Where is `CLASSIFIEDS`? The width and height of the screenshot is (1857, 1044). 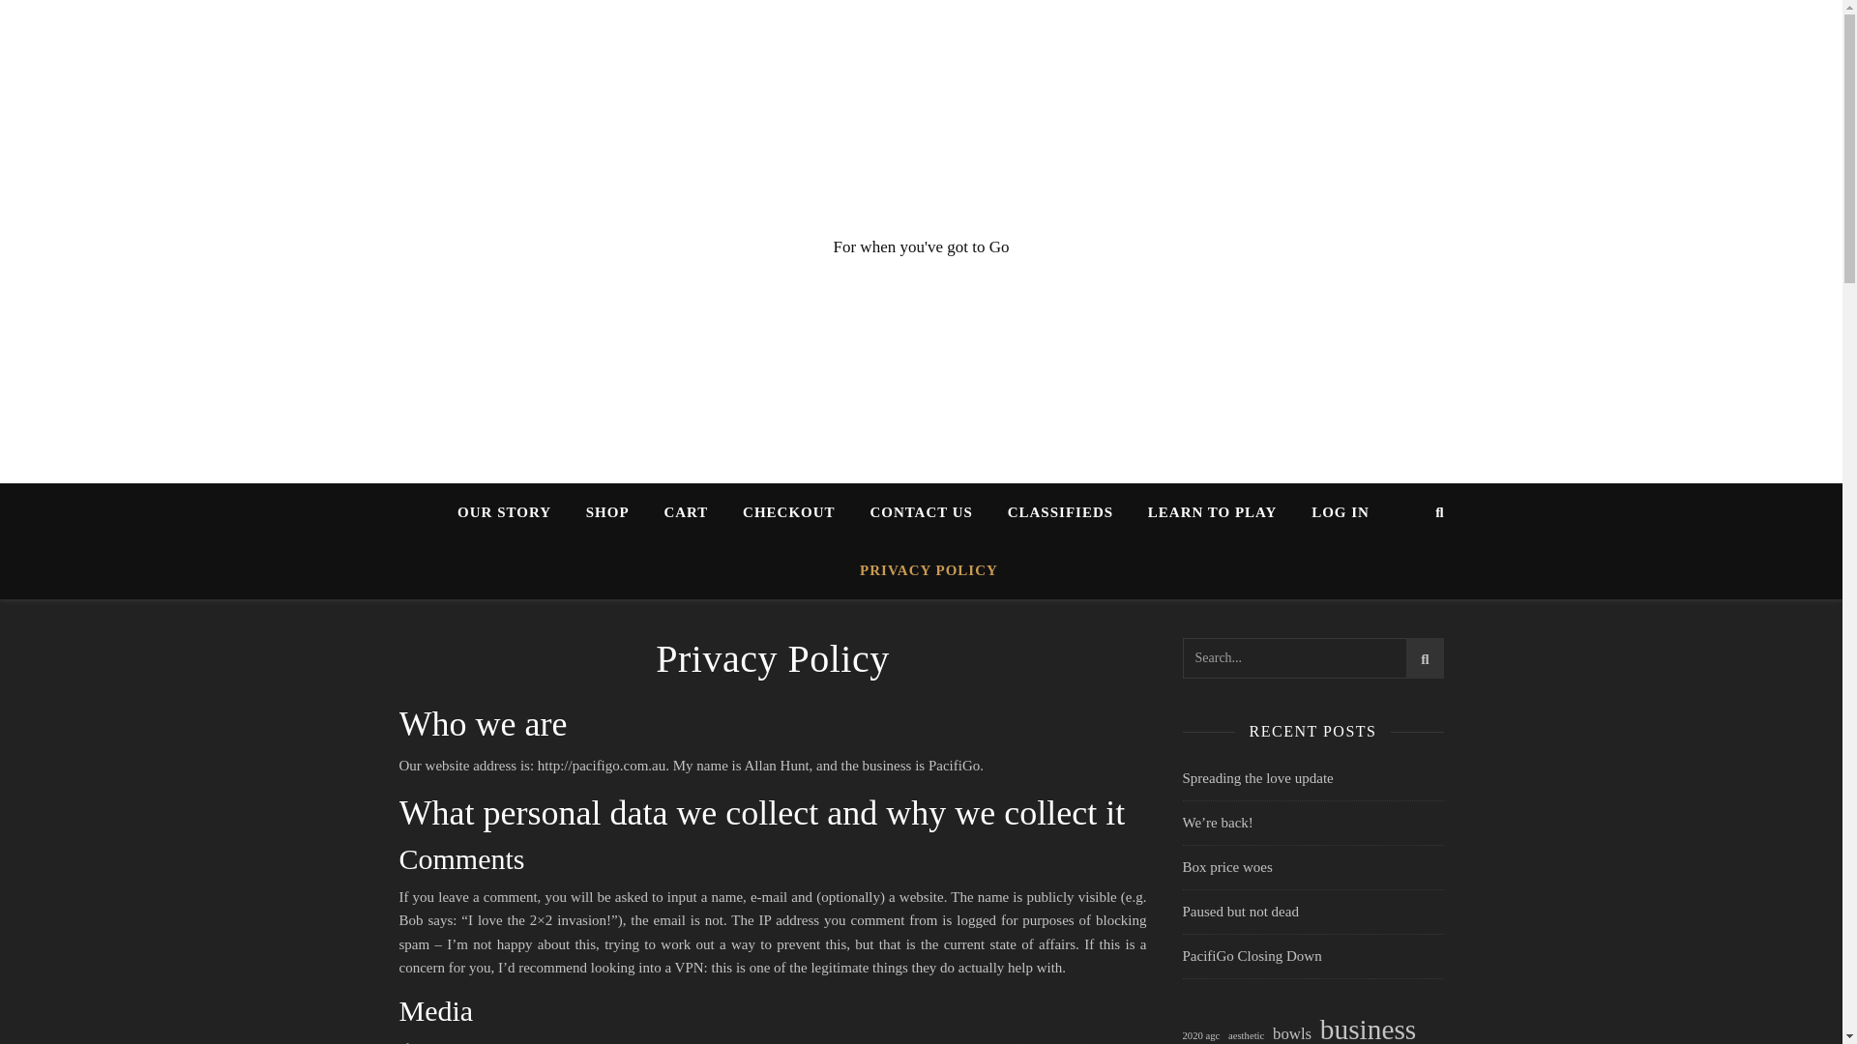 CLASSIFIEDS is located at coordinates (1060, 512).